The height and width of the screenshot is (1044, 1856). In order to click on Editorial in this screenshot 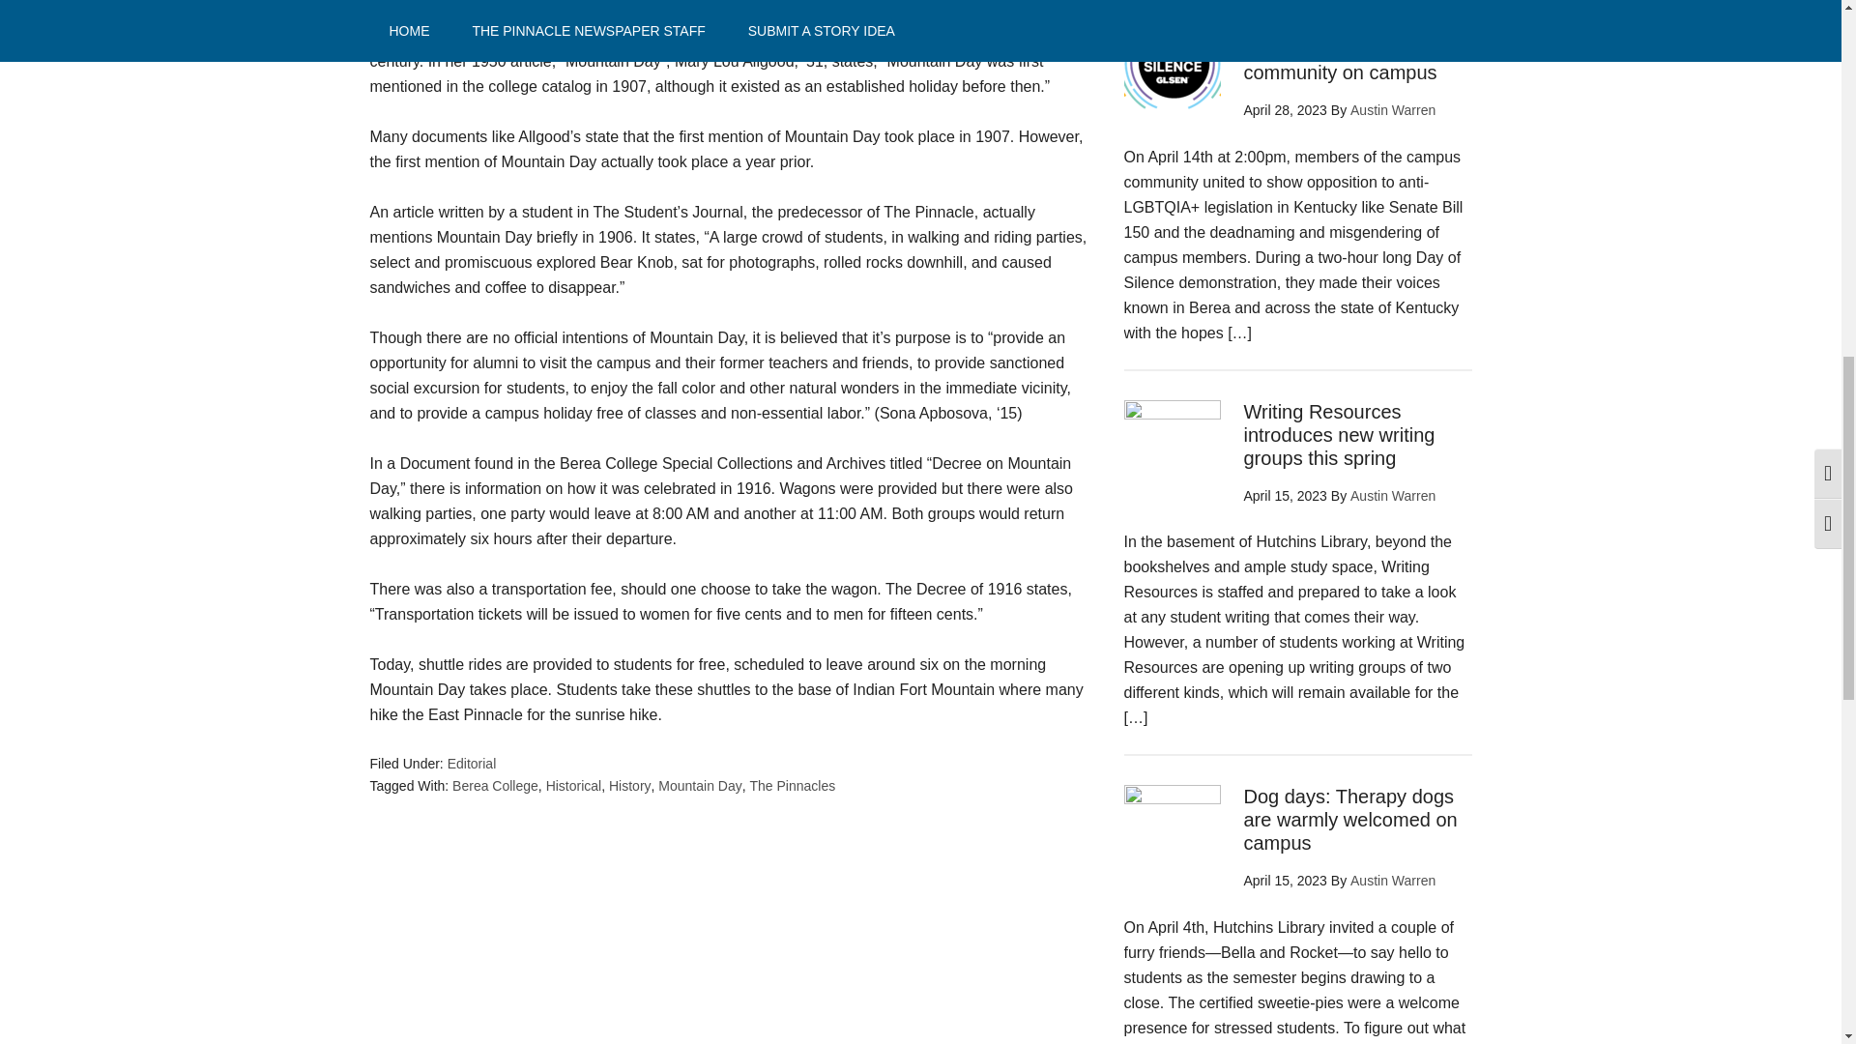, I will do `click(472, 764)`.